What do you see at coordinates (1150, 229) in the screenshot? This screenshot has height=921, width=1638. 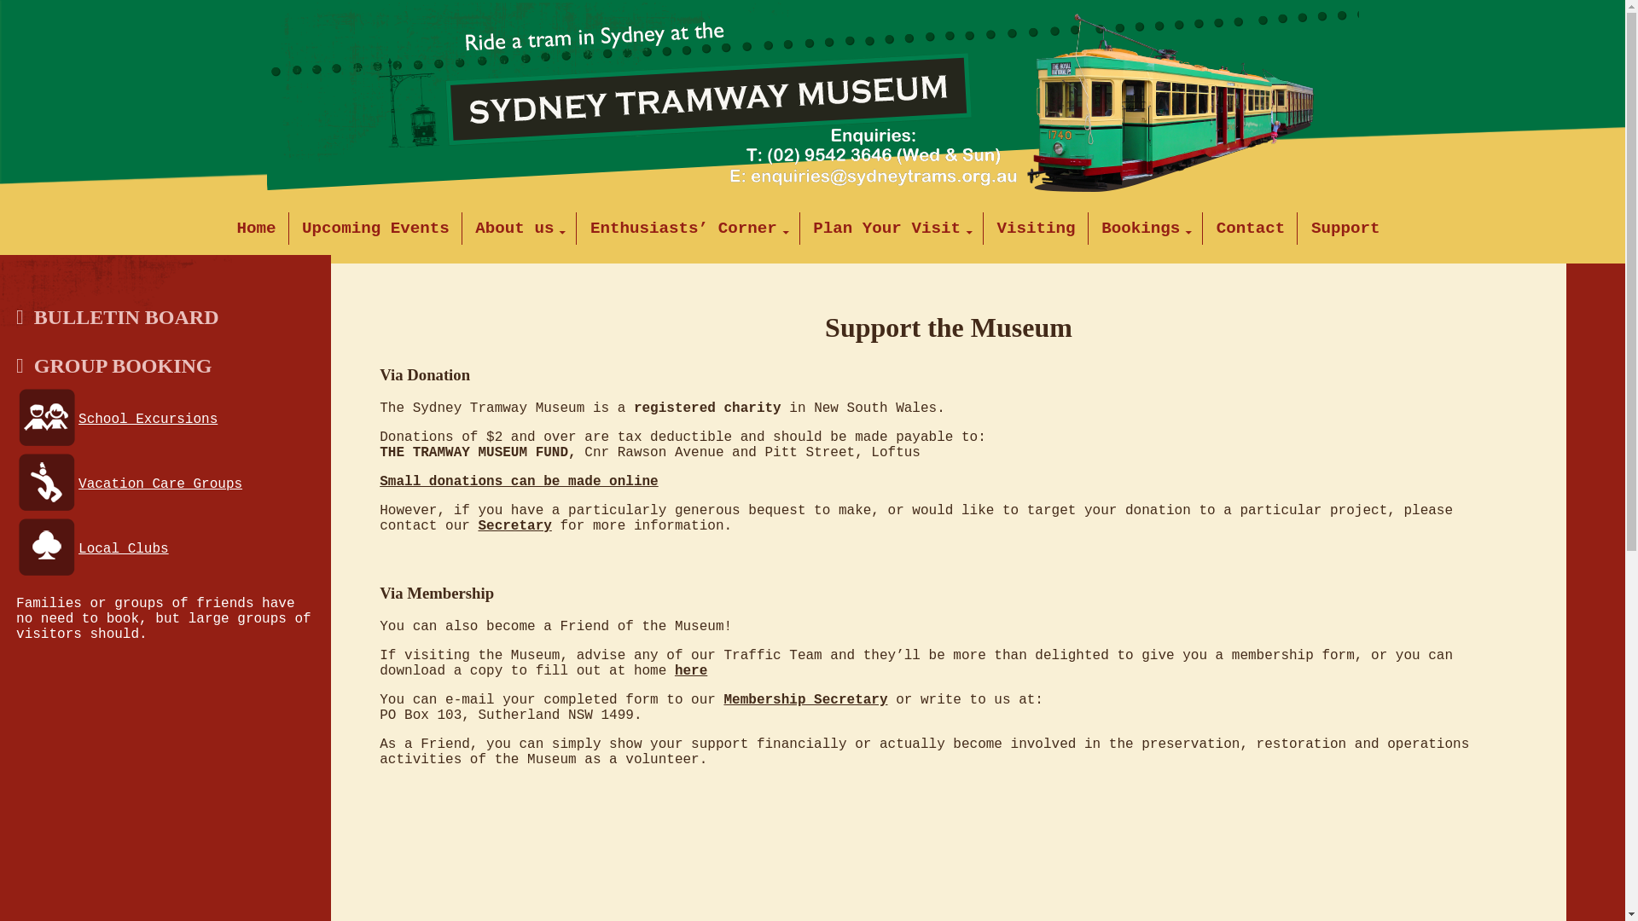 I see `Bookings` at bounding box center [1150, 229].